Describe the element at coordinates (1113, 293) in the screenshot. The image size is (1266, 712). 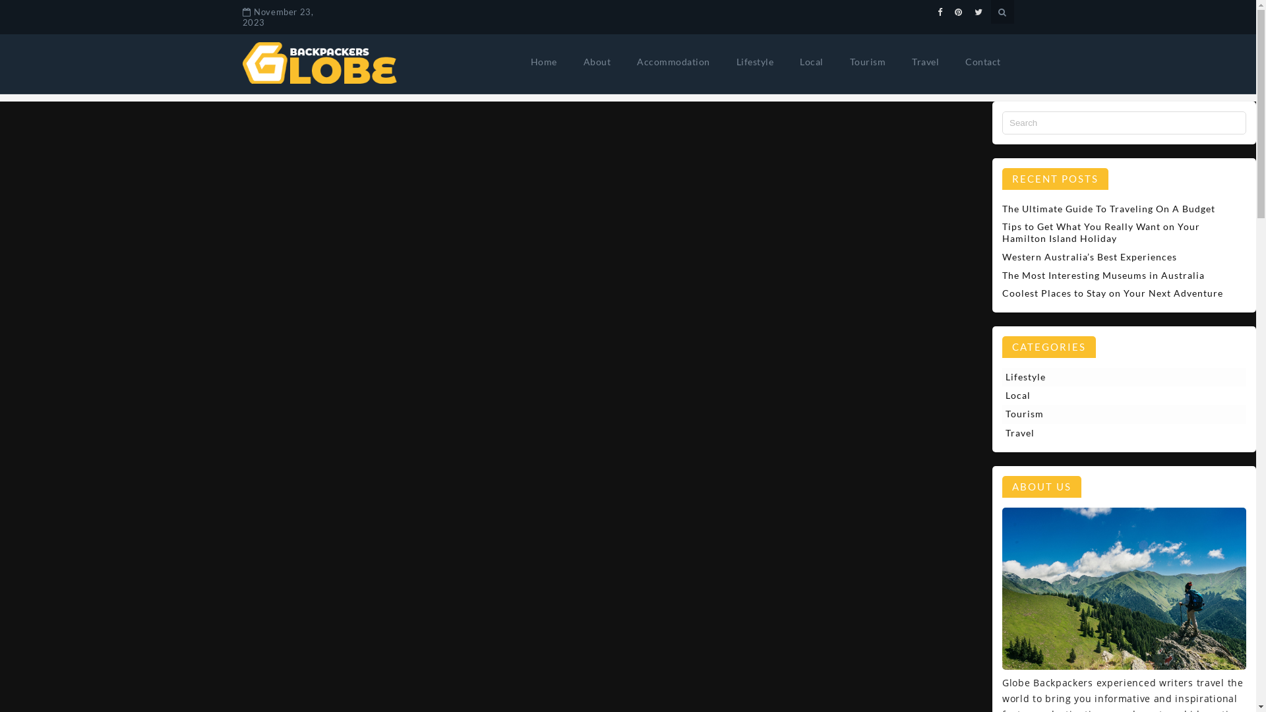
I see `Coolest Places to Stay on Your Next Adventure` at that location.